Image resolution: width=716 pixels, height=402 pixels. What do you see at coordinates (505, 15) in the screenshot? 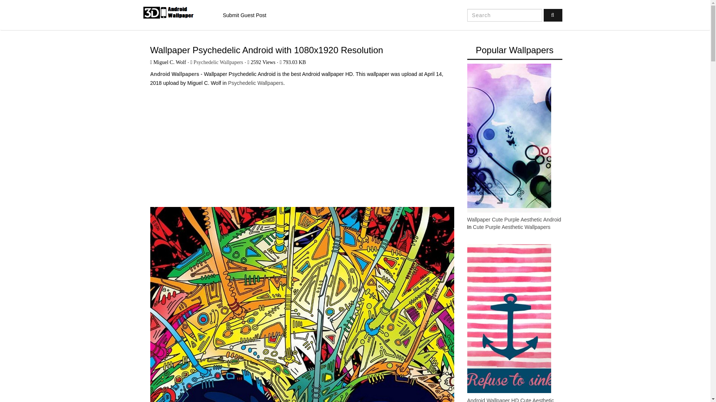
I see `Search for:` at bounding box center [505, 15].